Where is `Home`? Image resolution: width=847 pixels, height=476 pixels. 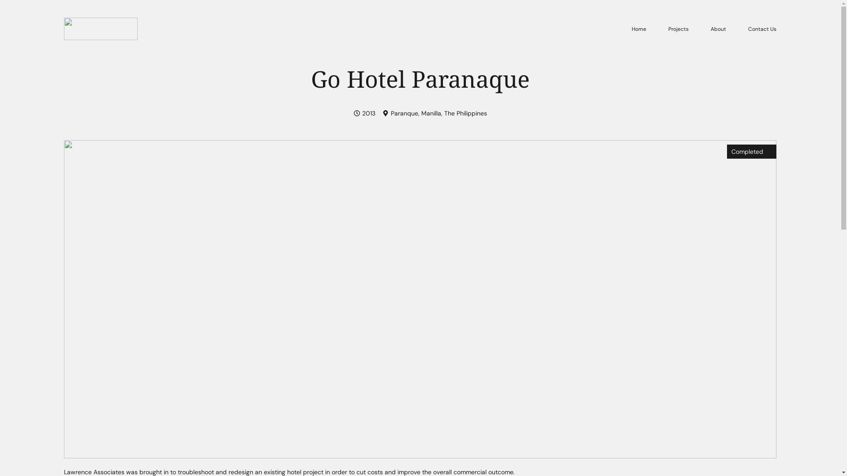 Home is located at coordinates (639, 29).